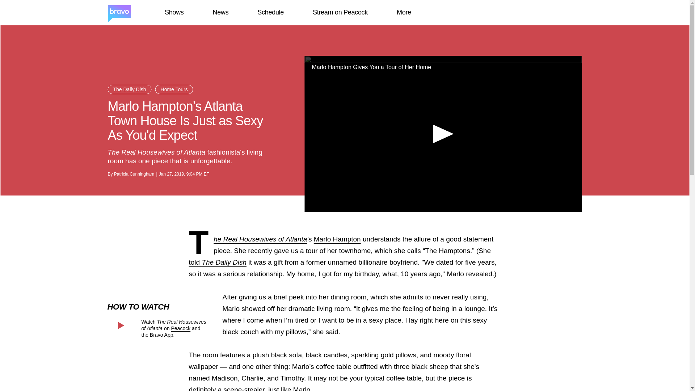 This screenshot has width=695, height=391. Describe the element at coordinates (134, 174) in the screenshot. I see `Patricia Cunningham` at that location.